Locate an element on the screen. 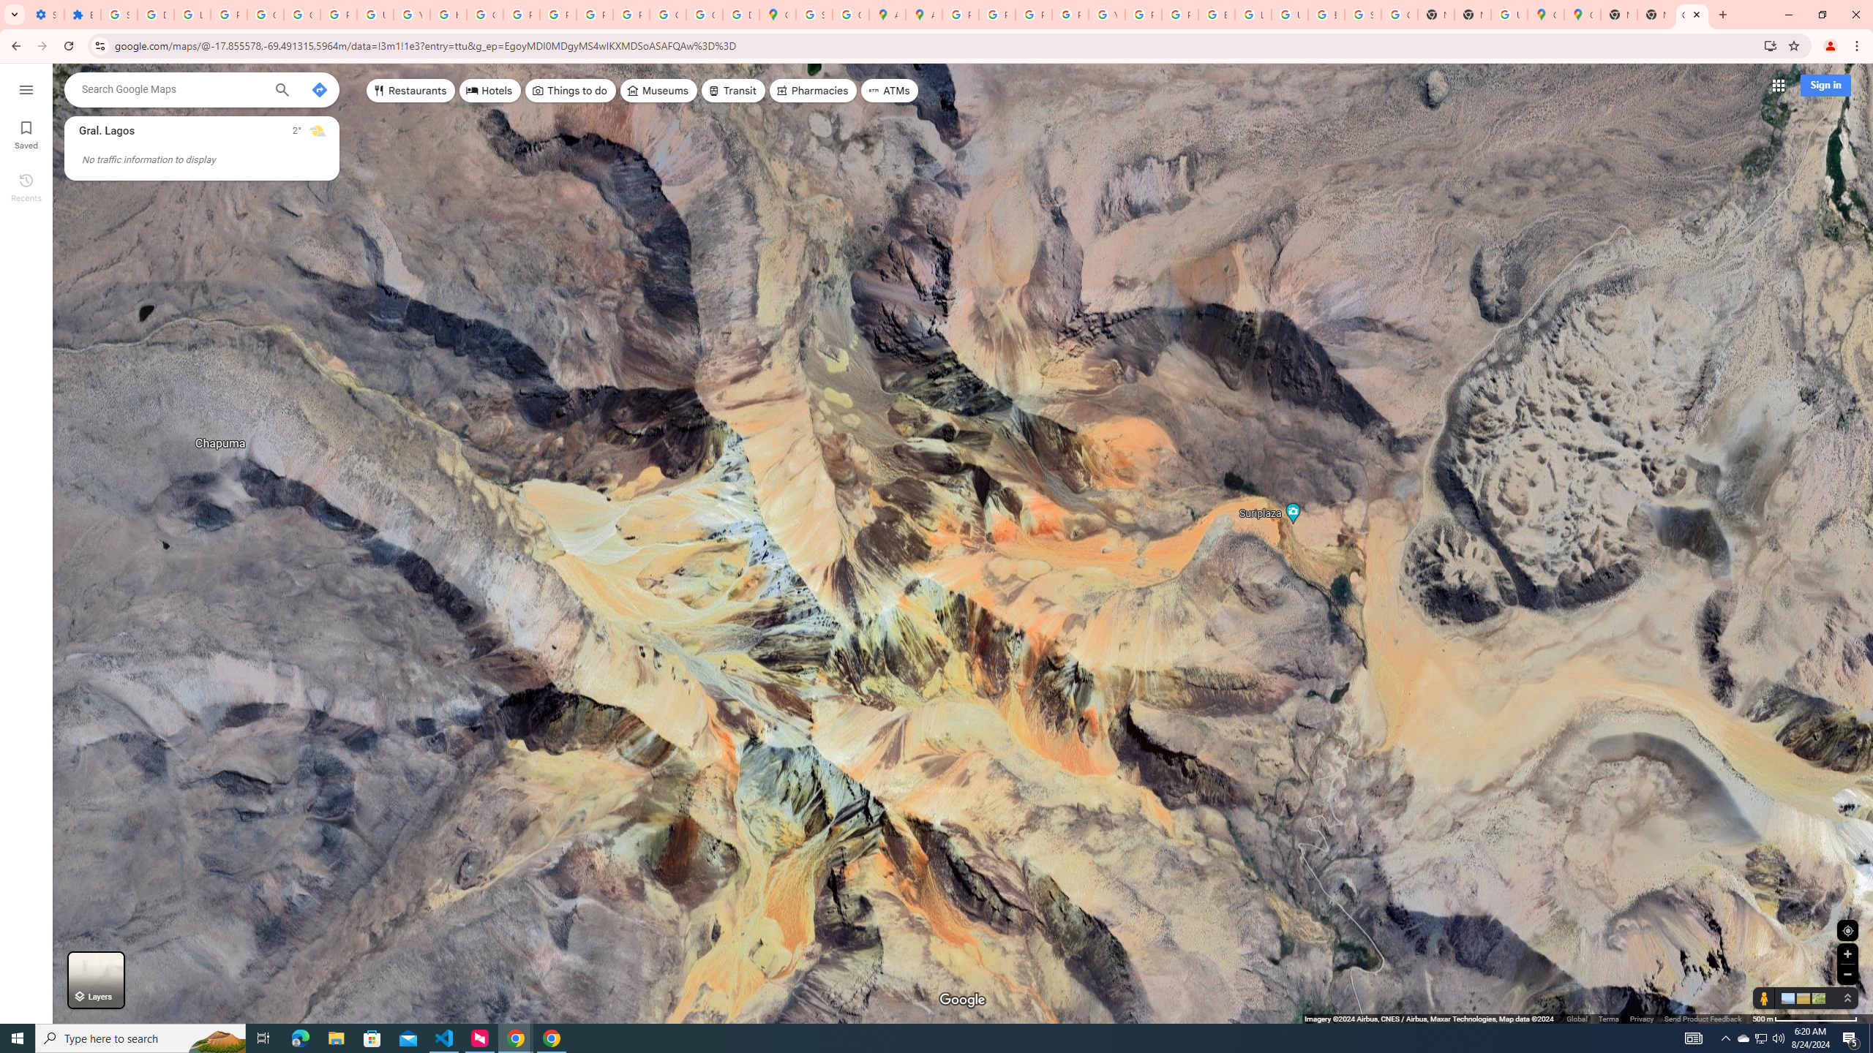 The width and height of the screenshot is (1873, 1053). Google Account Help is located at coordinates (302, 15).